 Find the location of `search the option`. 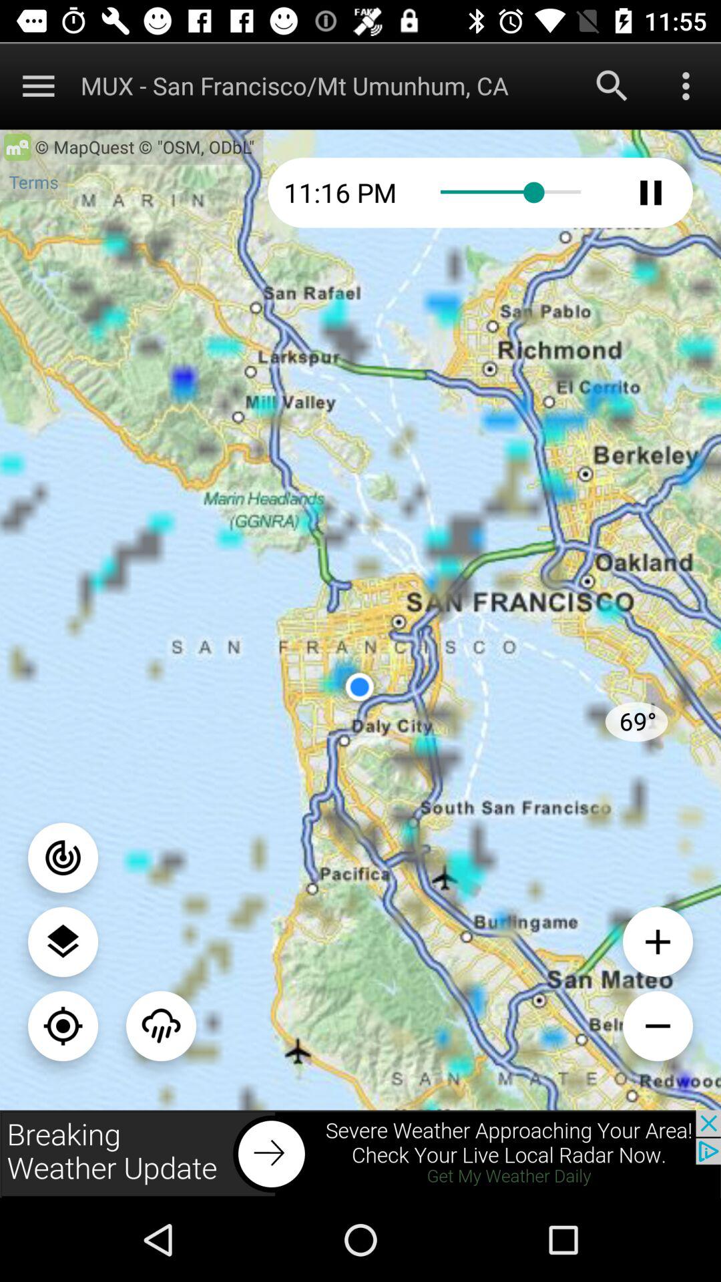

search the option is located at coordinates (612, 85).